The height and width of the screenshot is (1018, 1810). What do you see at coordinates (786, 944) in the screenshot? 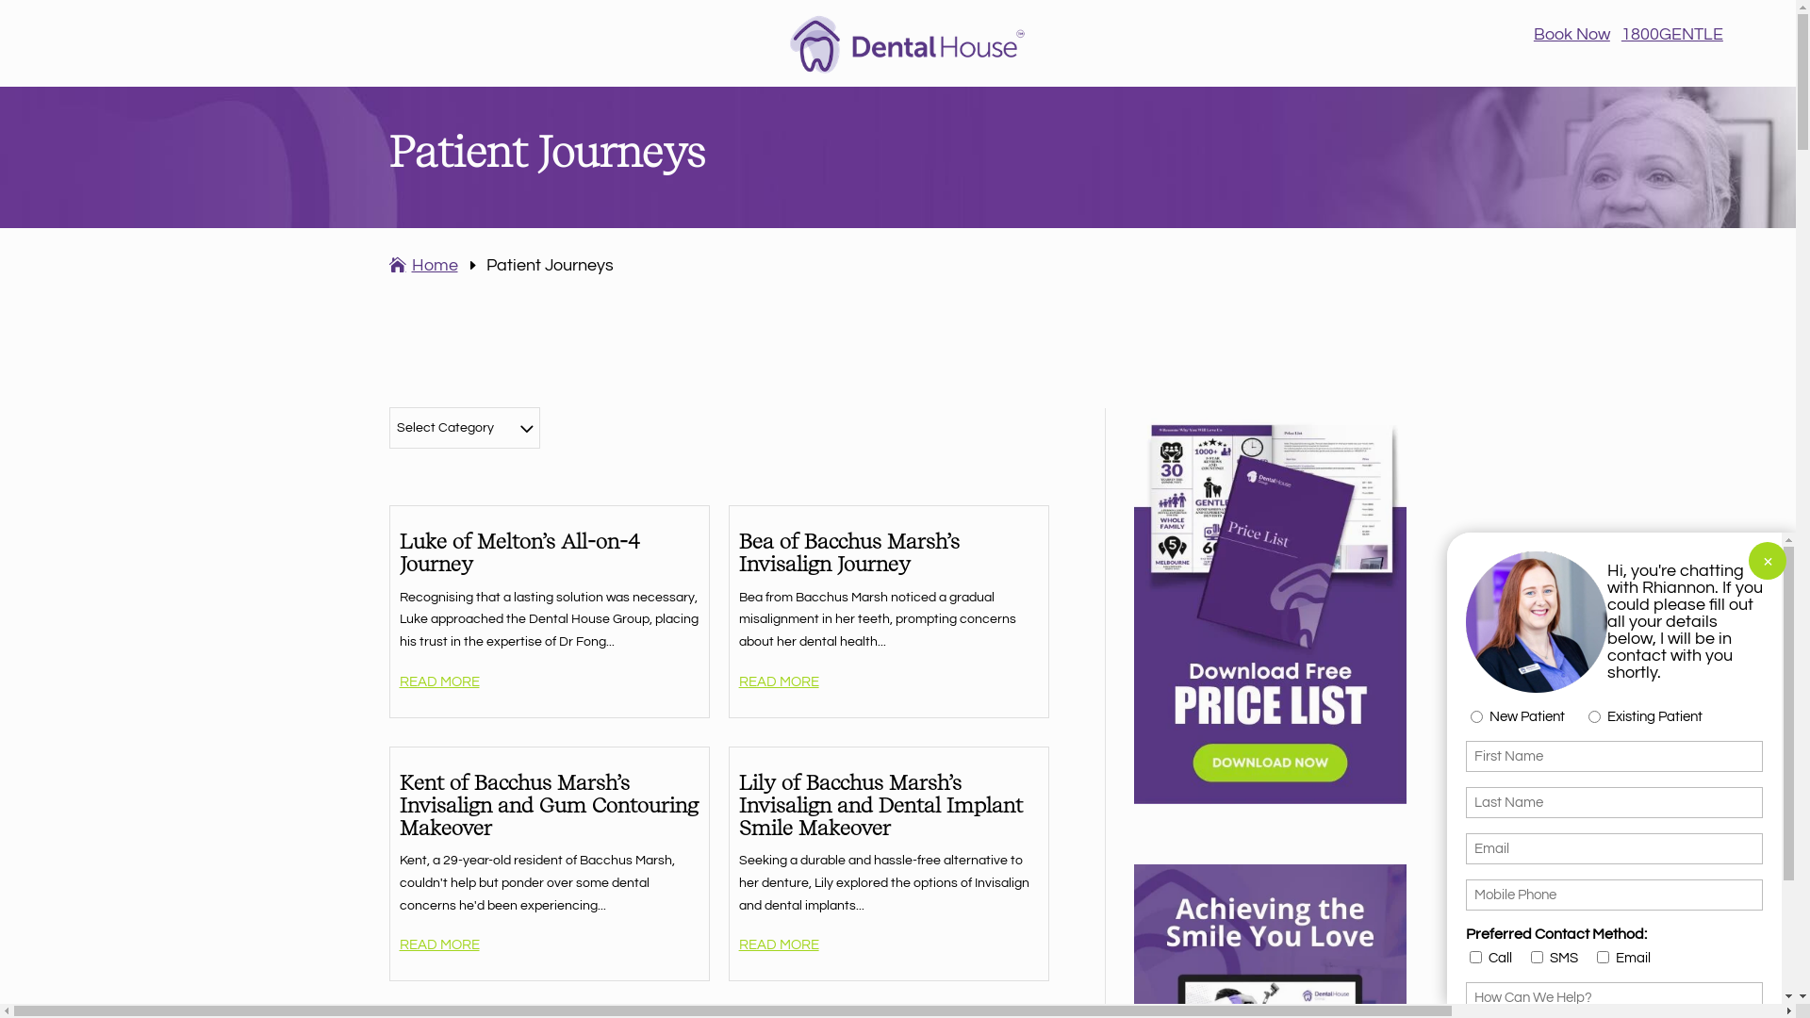
I see `READ MORE` at bounding box center [786, 944].